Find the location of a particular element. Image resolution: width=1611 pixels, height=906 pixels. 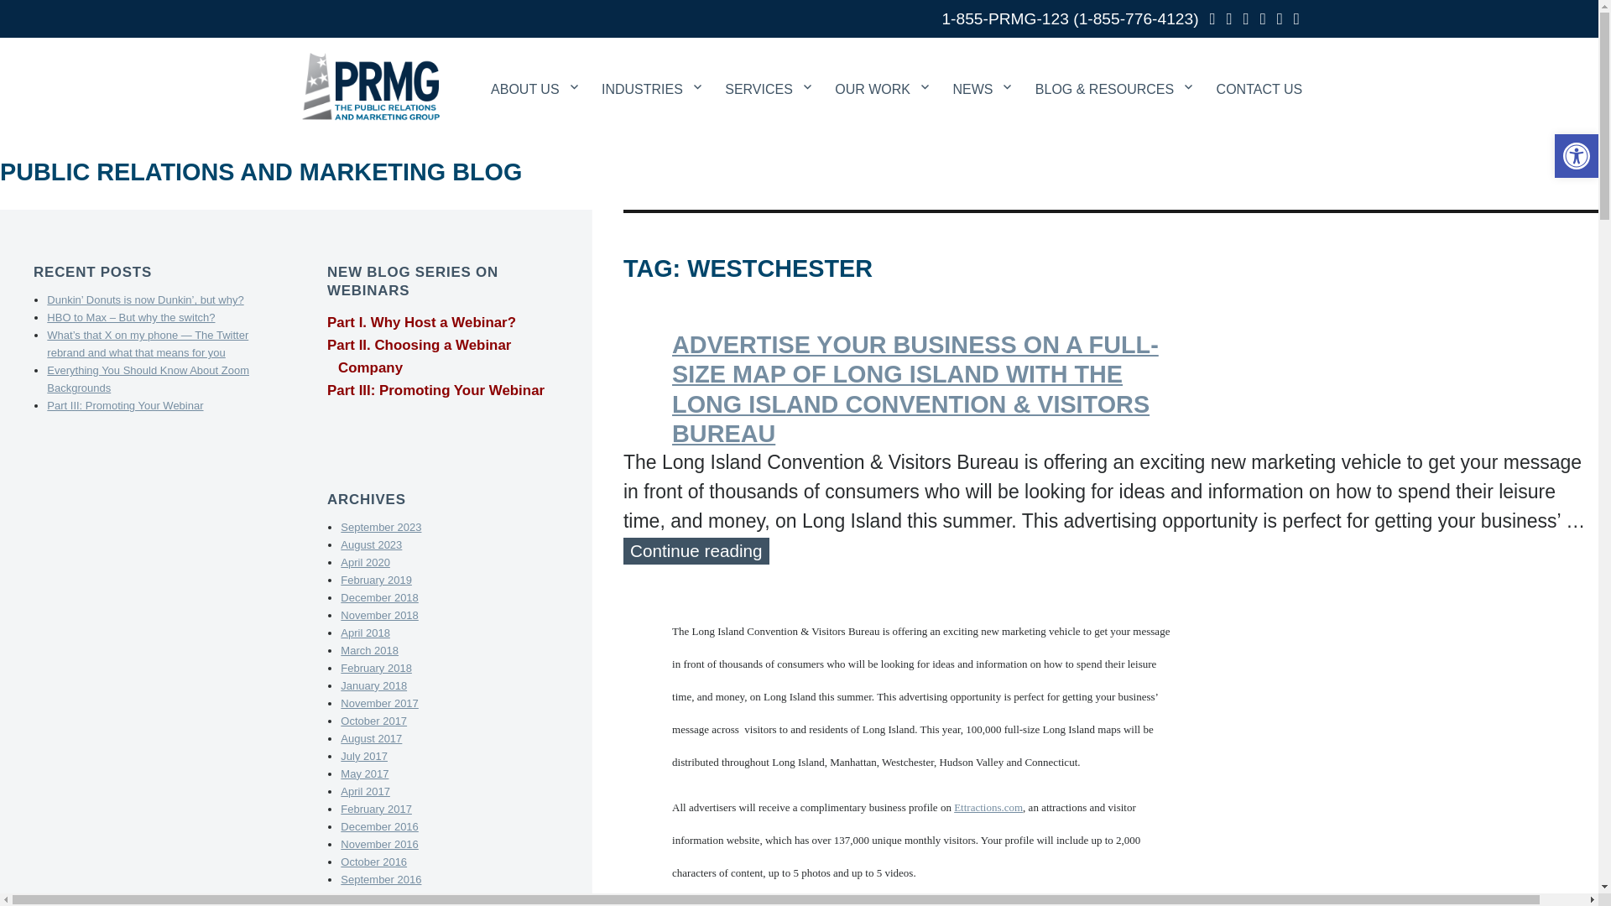

1-855-PRMG-123 is located at coordinates (1004, 18).